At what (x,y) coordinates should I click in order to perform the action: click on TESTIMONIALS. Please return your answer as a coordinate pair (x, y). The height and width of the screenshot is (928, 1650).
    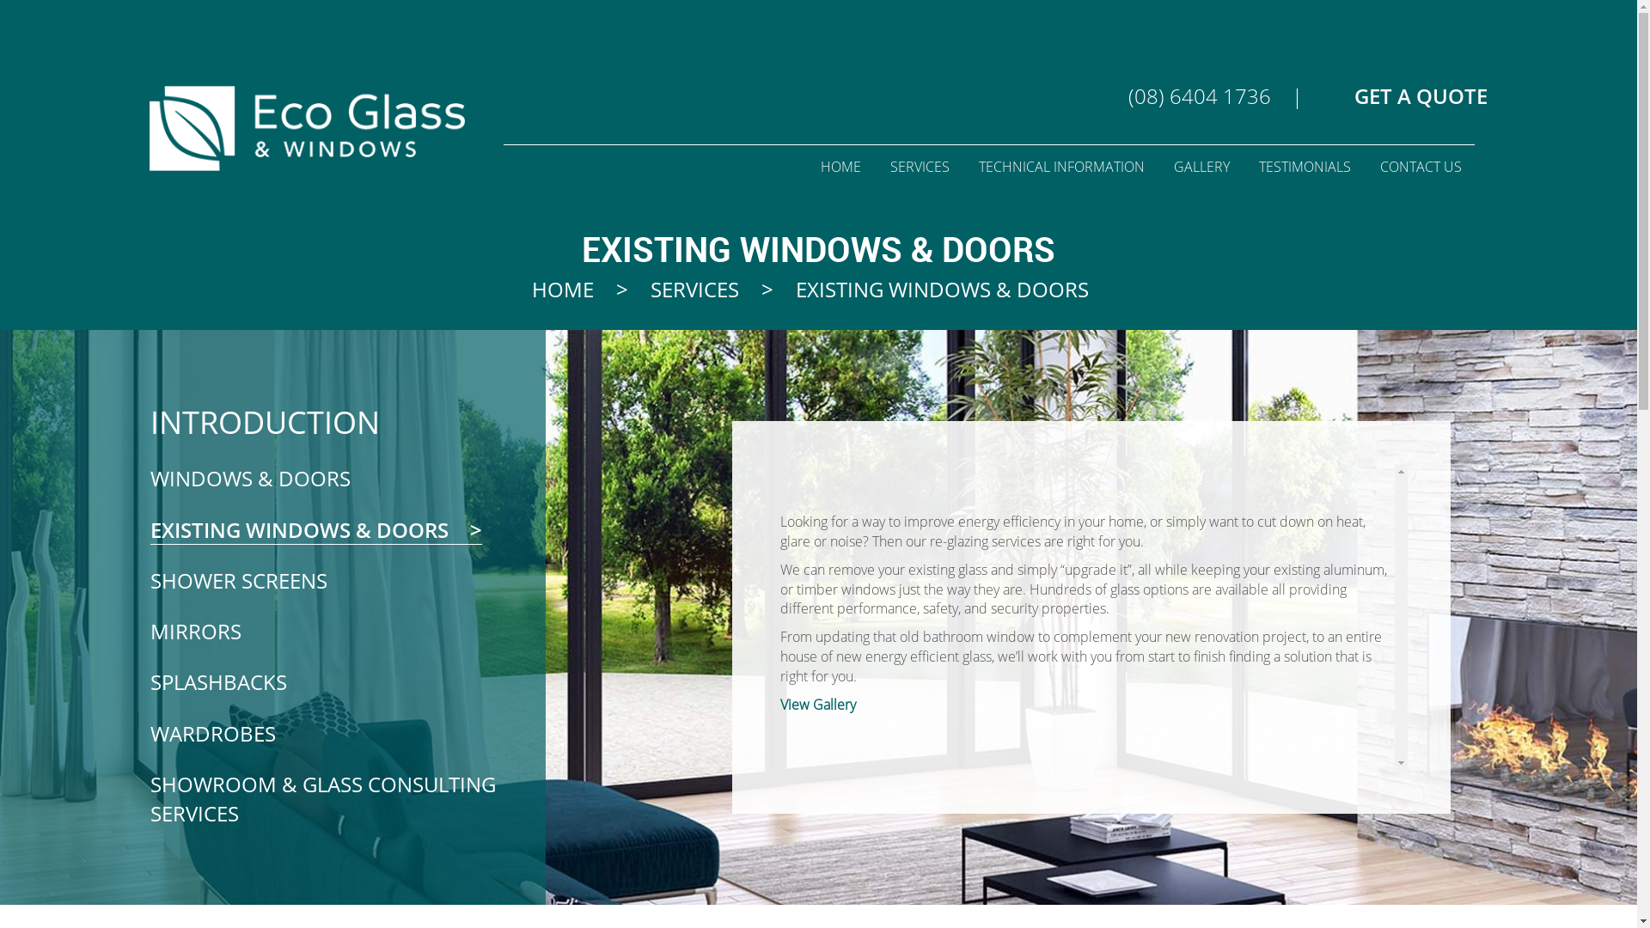
    Looking at the image, I should click on (1305, 167).